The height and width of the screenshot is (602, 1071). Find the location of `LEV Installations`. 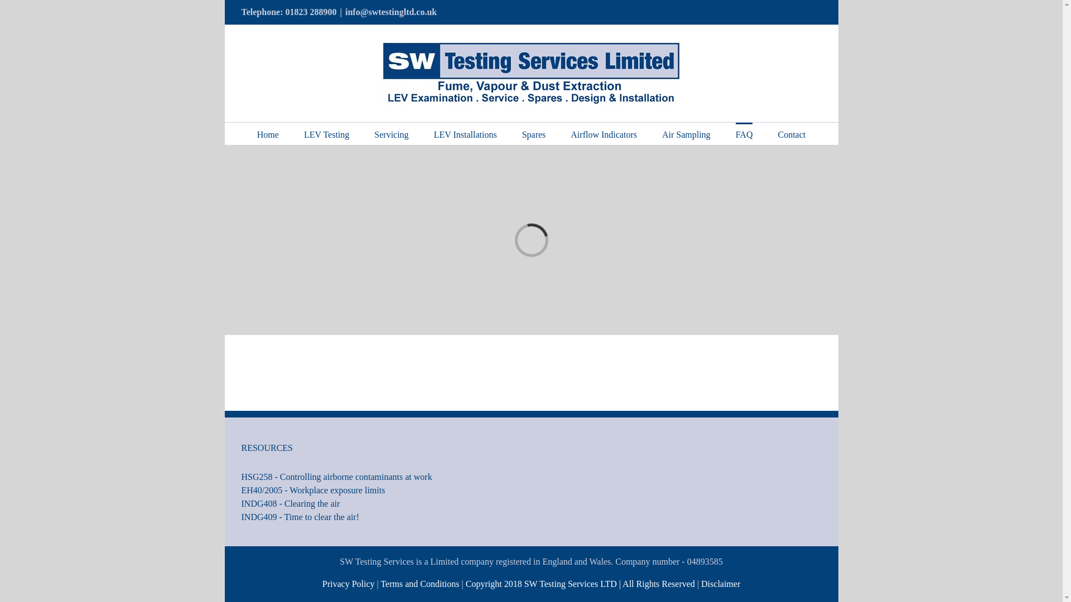

LEV Installations is located at coordinates (465, 134).